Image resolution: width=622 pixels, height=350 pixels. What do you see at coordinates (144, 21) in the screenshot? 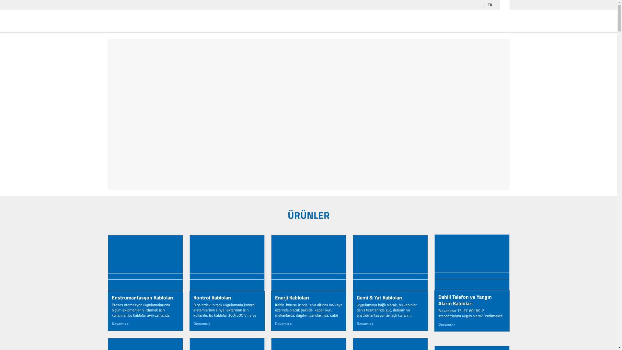
I see `2M KABLO` at bounding box center [144, 21].